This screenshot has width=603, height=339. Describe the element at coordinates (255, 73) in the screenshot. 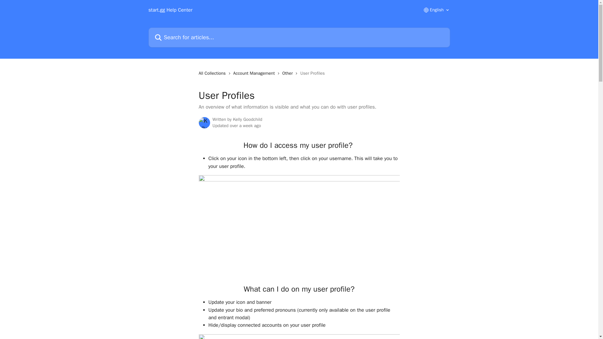

I see `Account Management` at that location.